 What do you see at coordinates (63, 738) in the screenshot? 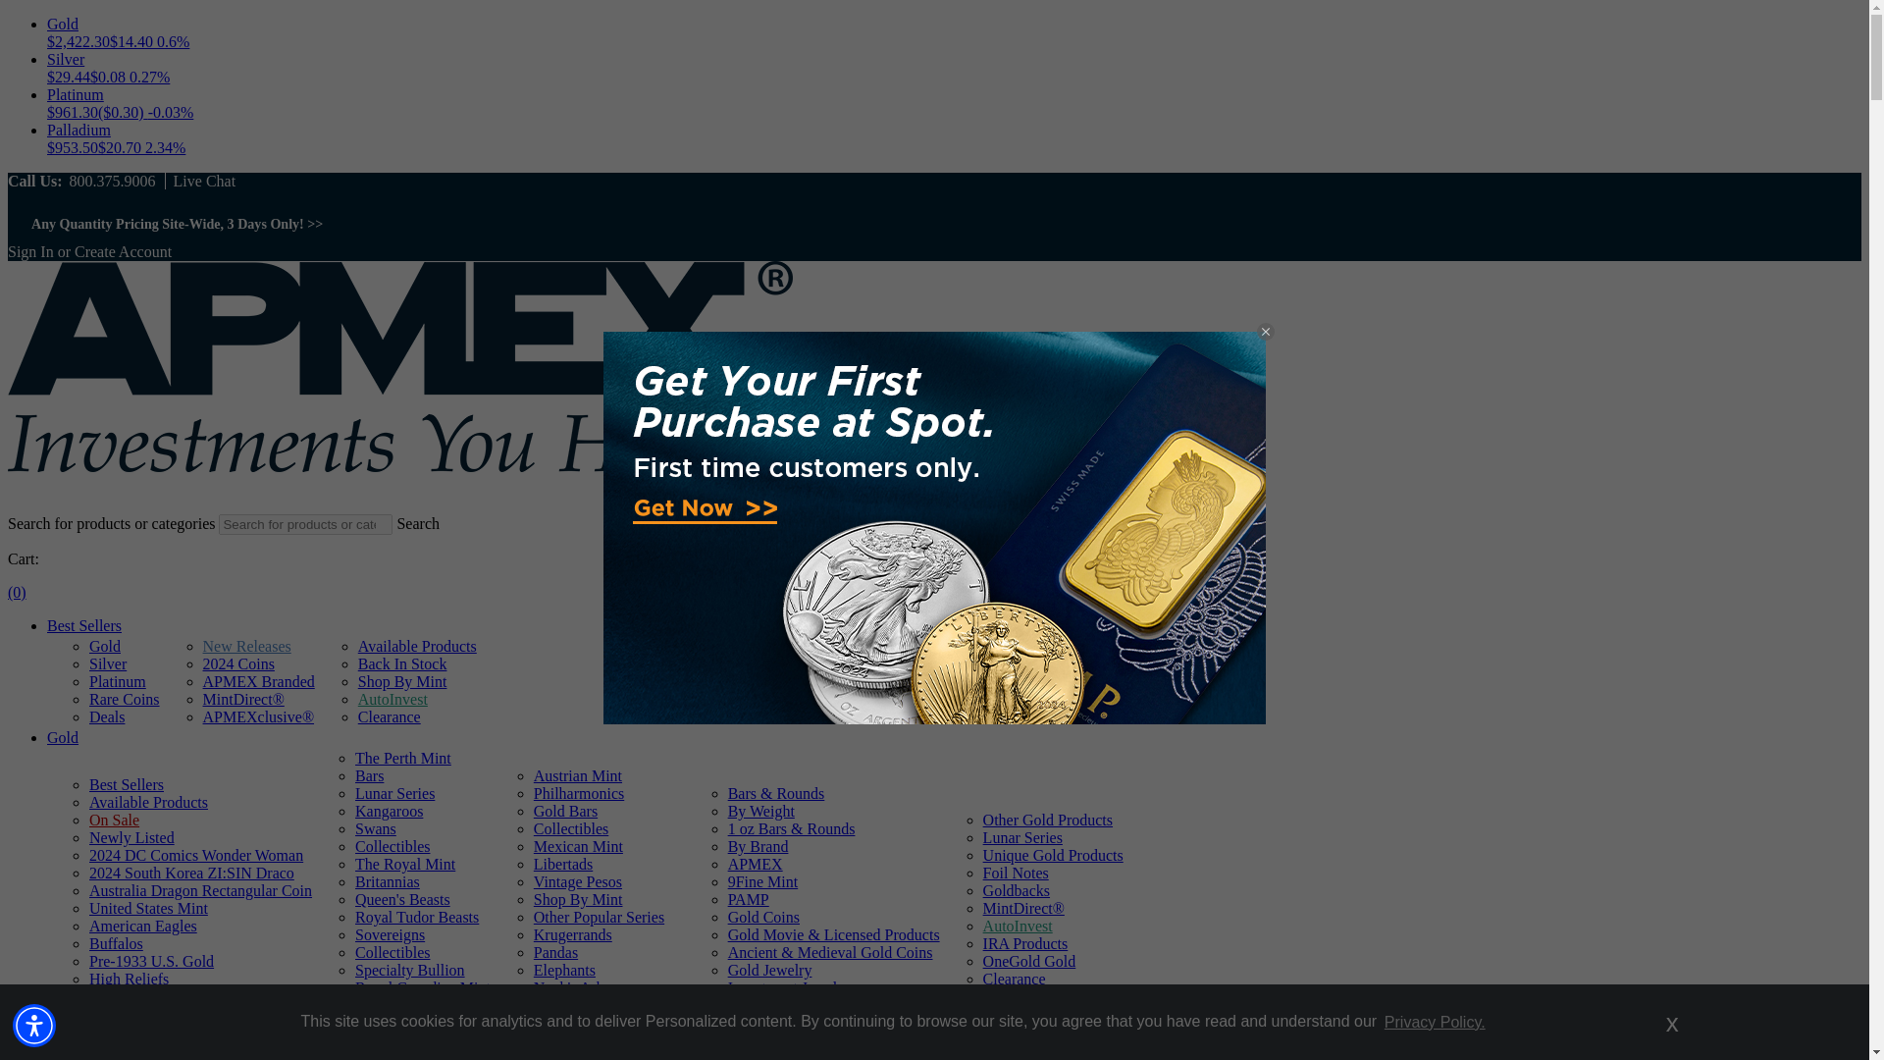
I see `Gold` at bounding box center [63, 738].